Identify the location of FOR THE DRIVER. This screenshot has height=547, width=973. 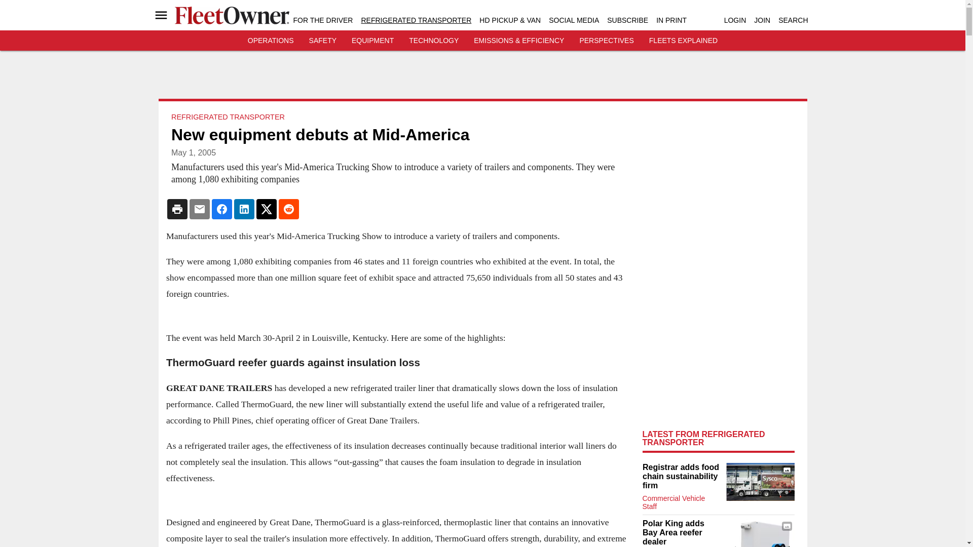
(322, 20).